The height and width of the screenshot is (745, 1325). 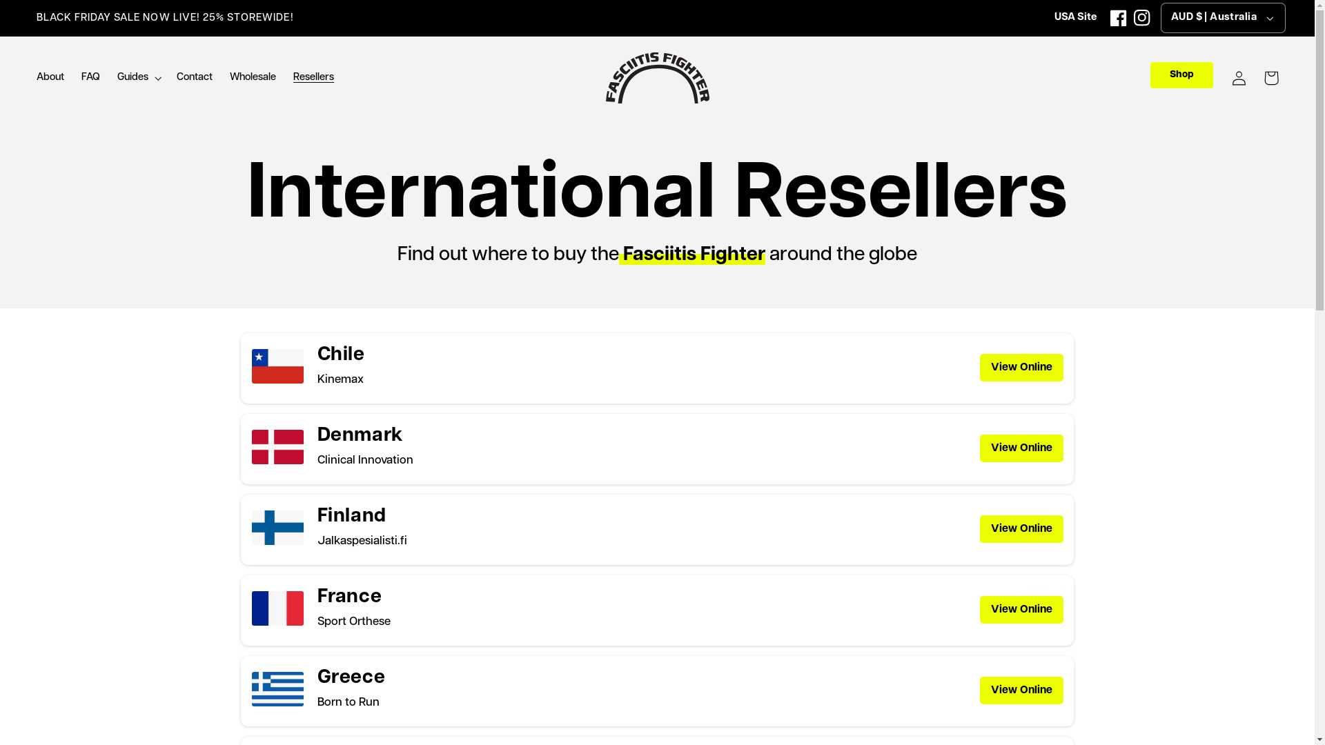 I want to click on Shop, so click(x=1181, y=75).